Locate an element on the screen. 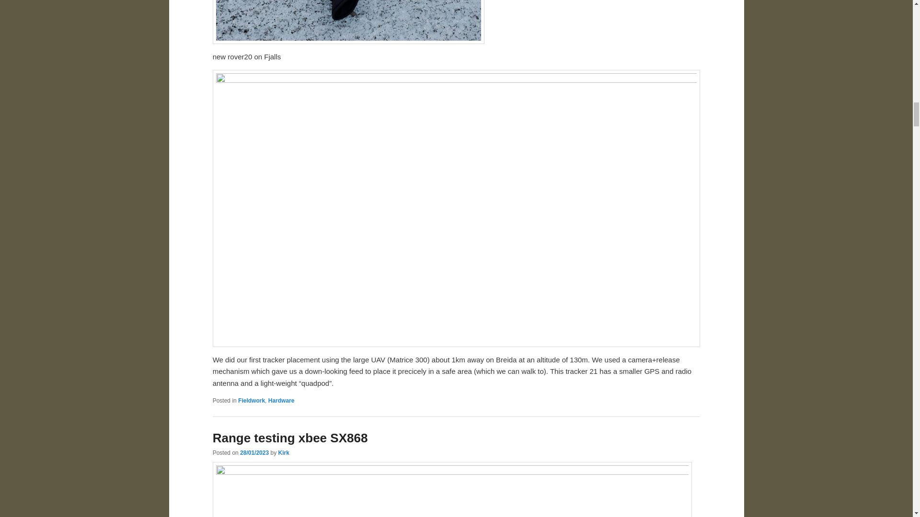 Image resolution: width=920 pixels, height=517 pixels. Fieldwork is located at coordinates (251, 400).